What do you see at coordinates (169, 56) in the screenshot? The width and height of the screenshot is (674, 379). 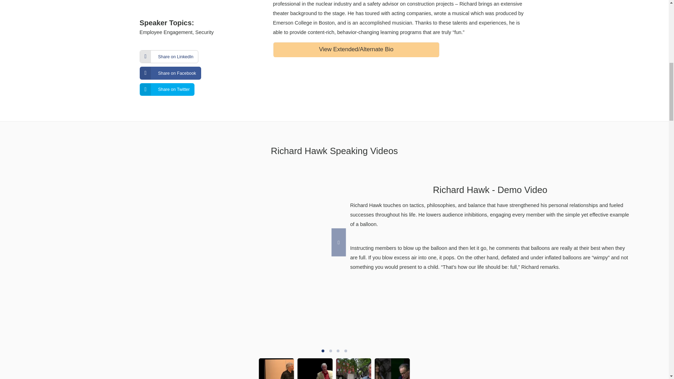 I see `Share on LinkedIn` at bounding box center [169, 56].